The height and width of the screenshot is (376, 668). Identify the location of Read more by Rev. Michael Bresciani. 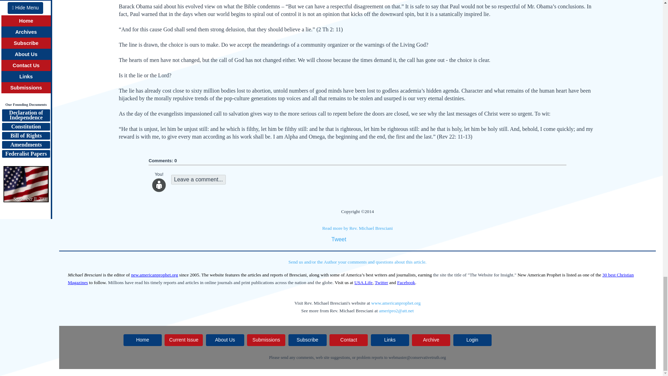
(357, 228).